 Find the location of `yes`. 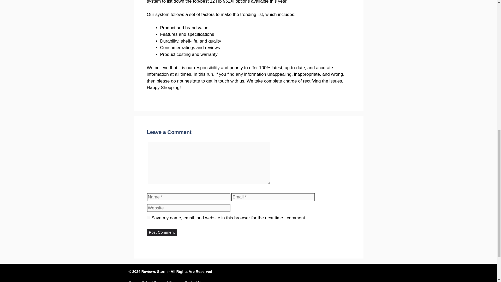

yes is located at coordinates (148, 218).